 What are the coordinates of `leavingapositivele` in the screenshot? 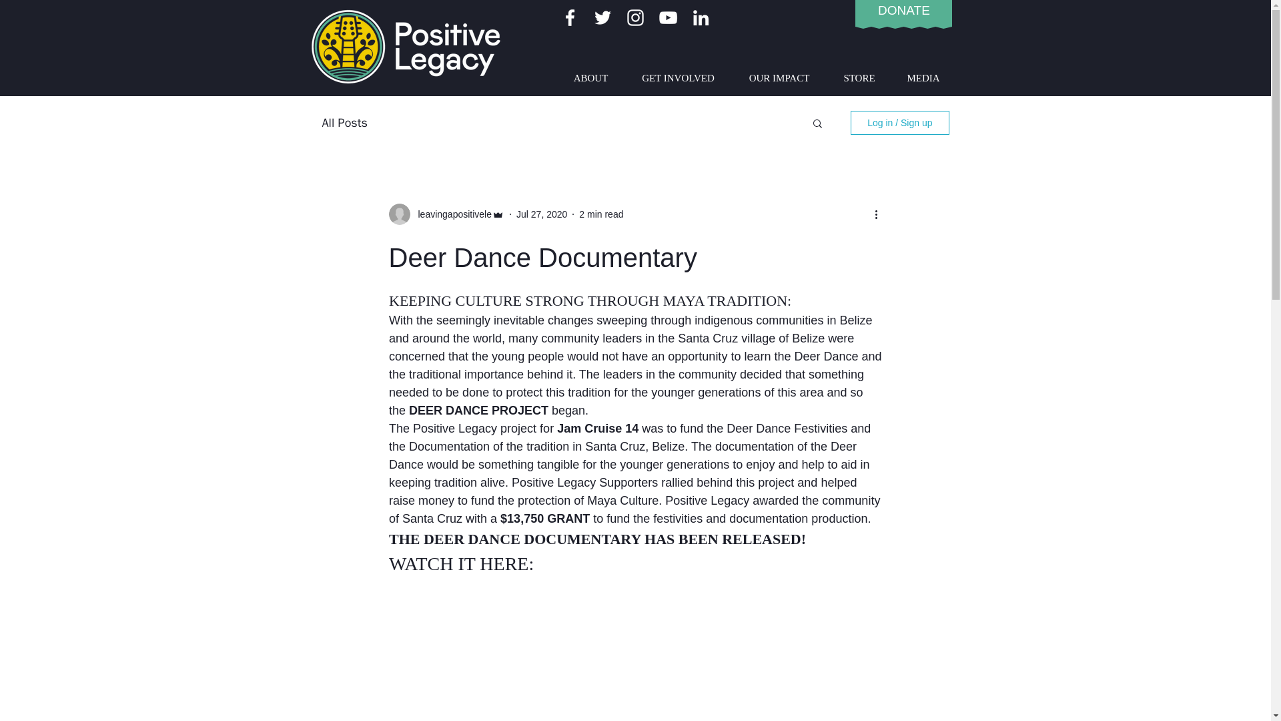 It's located at (451, 214).